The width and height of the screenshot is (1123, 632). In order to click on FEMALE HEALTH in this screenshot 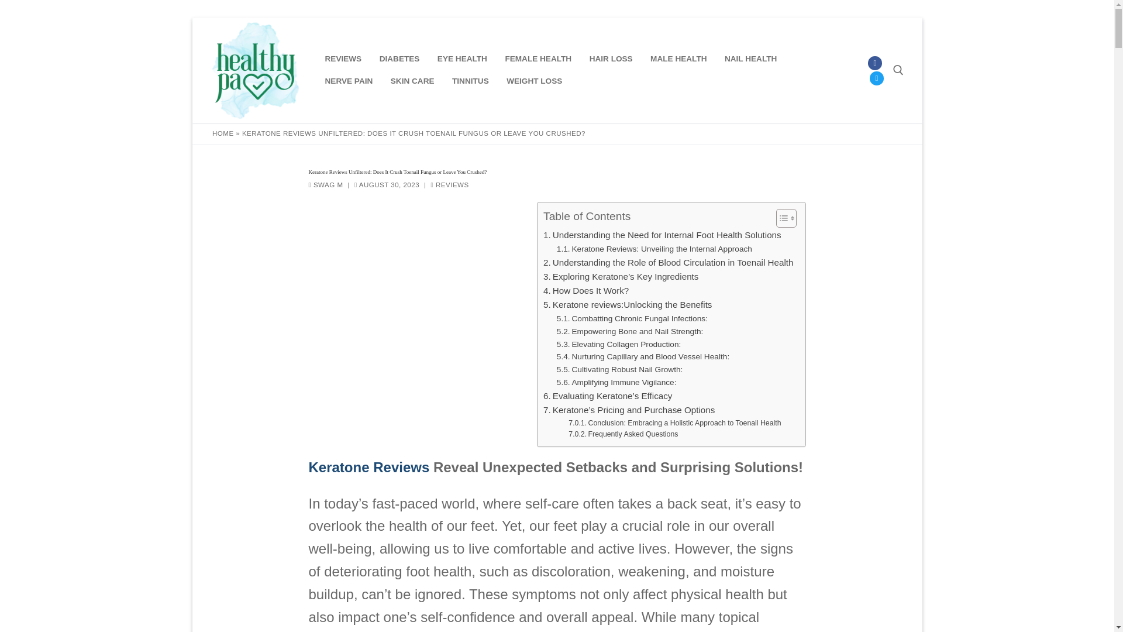, I will do `click(538, 59)`.